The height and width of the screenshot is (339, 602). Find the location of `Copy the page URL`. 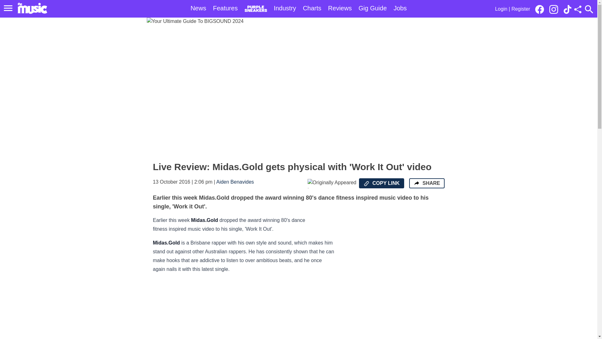

Copy the page URL is located at coordinates (366, 183).